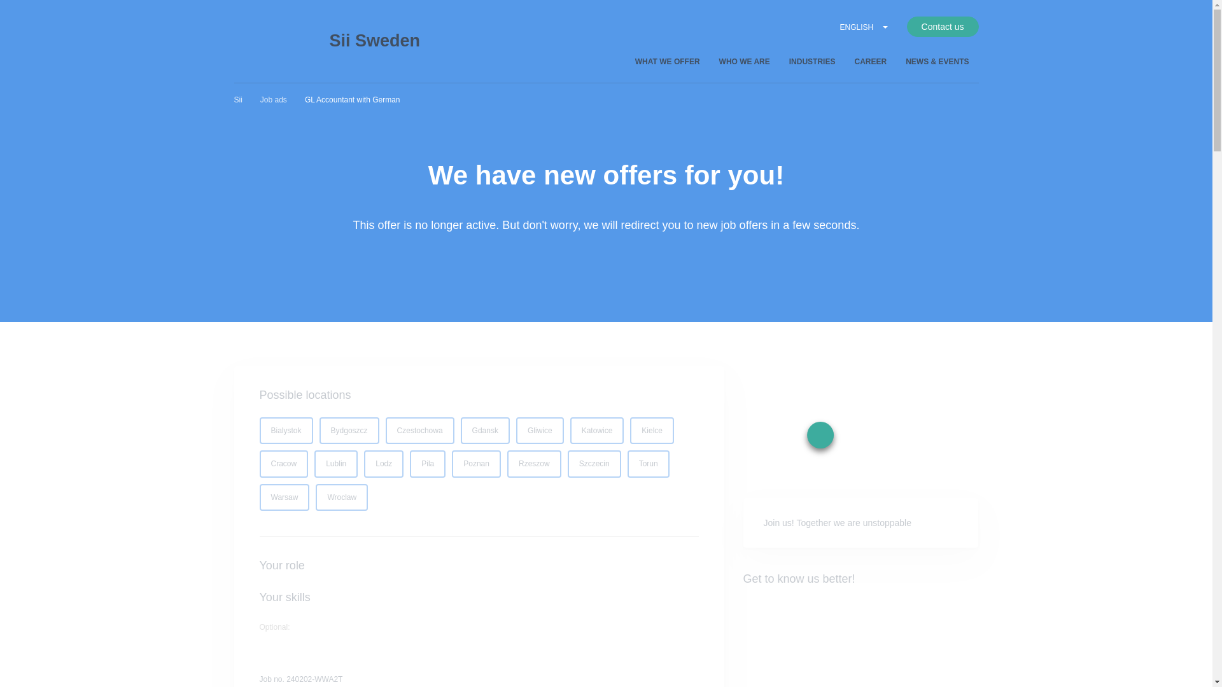 This screenshot has width=1222, height=687. Describe the element at coordinates (272, 38) in the screenshot. I see `Sii-IT service and solutions company` at that location.